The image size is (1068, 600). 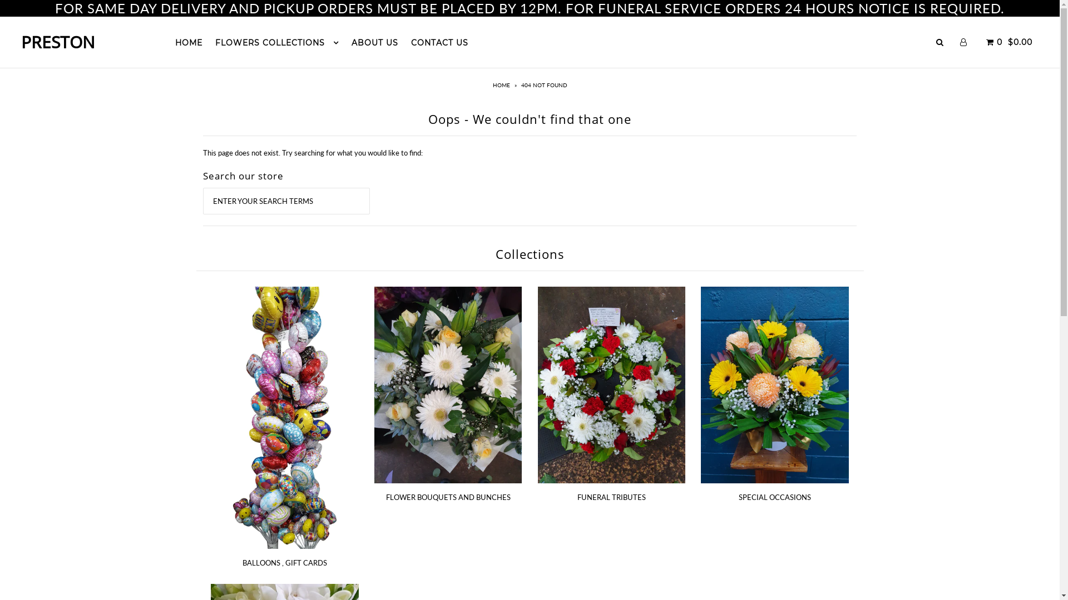 I want to click on CONTACT US, so click(x=439, y=43).